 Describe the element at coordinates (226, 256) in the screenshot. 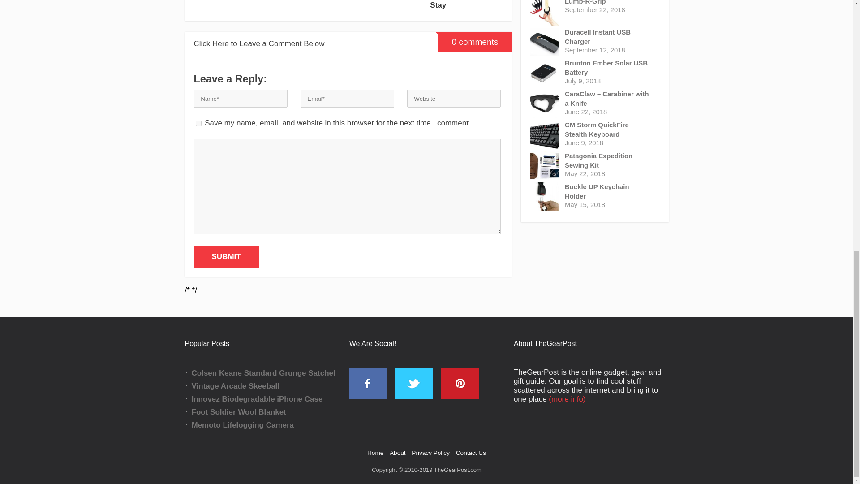

I see `SUBMIT` at that location.